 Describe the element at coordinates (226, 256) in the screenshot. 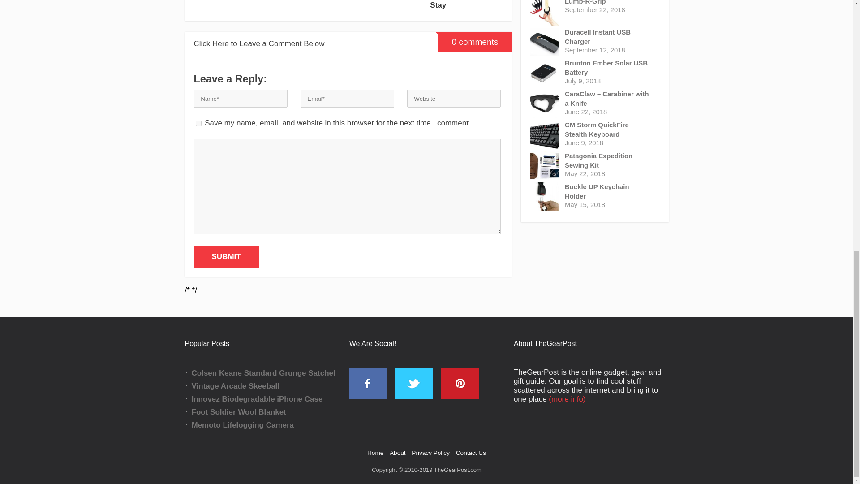

I see `SUBMIT` at that location.